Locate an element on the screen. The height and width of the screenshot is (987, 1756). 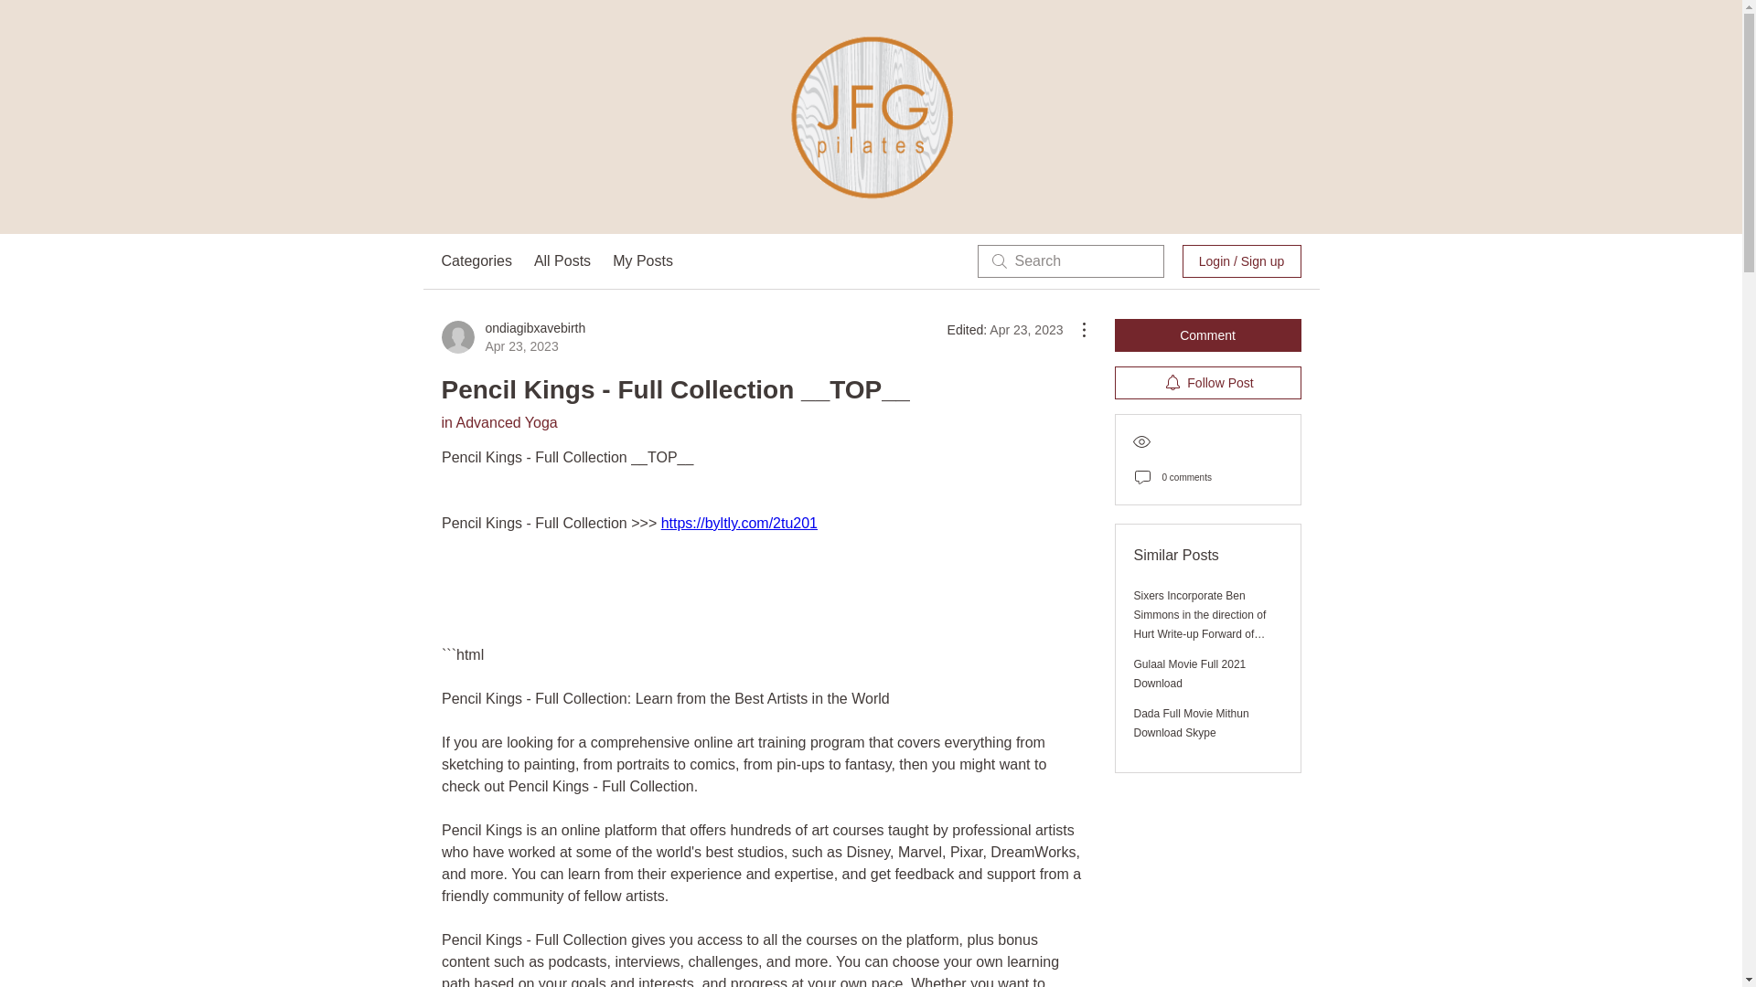
Gulaal Movie Full 2021 Download is located at coordinates (1191, 674).